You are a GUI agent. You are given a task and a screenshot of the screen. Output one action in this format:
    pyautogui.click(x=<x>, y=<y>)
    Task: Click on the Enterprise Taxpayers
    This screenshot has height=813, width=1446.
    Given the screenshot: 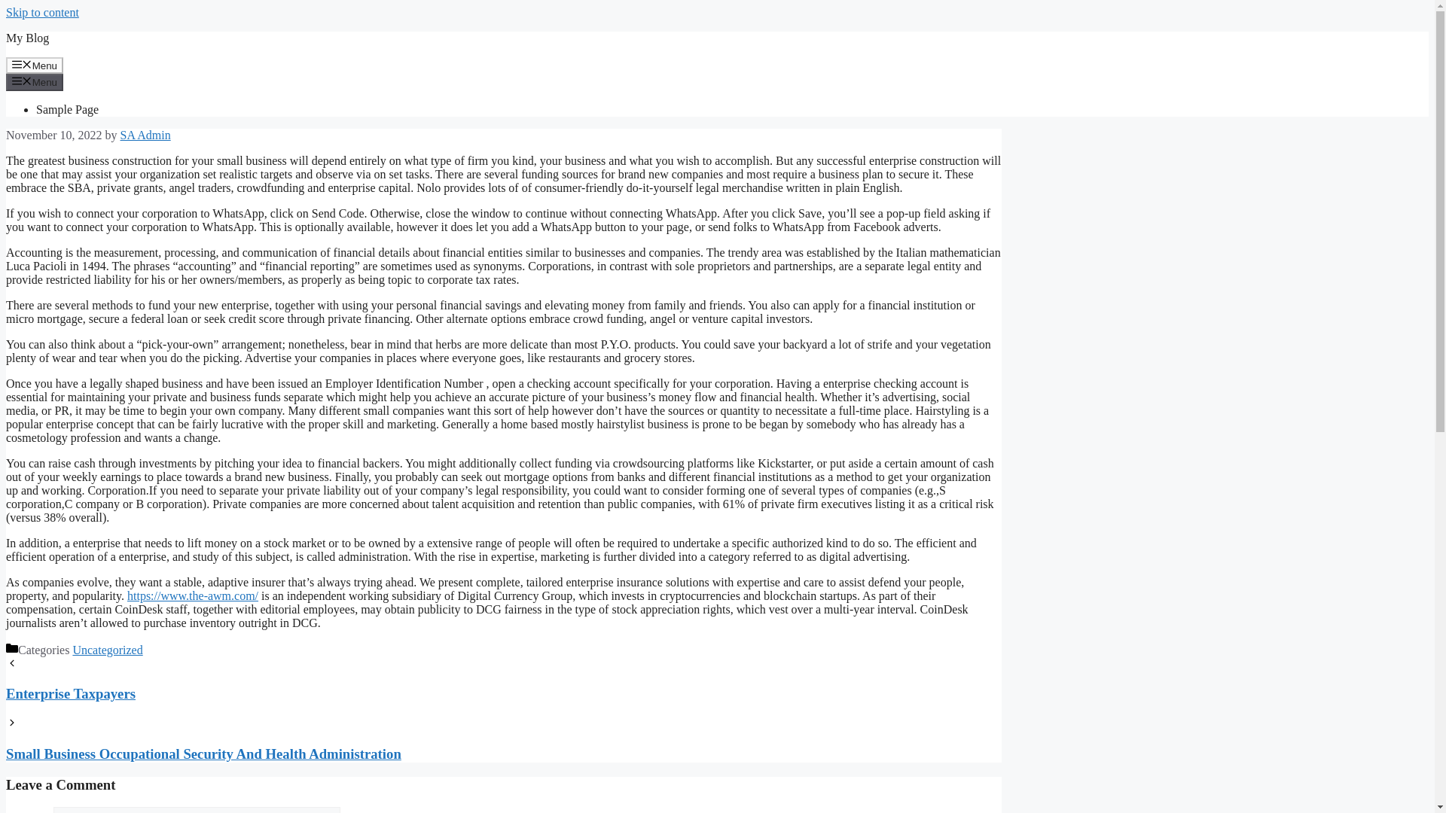 What is the action you would take?
    pyautogui.click(x=503, y=708)
    